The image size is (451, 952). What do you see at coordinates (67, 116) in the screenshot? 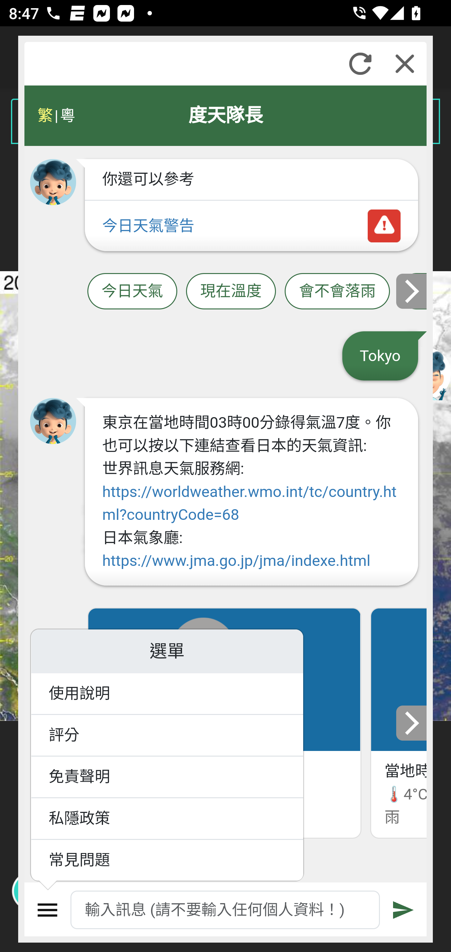
I see `粵` at bounding box center [67, 116].